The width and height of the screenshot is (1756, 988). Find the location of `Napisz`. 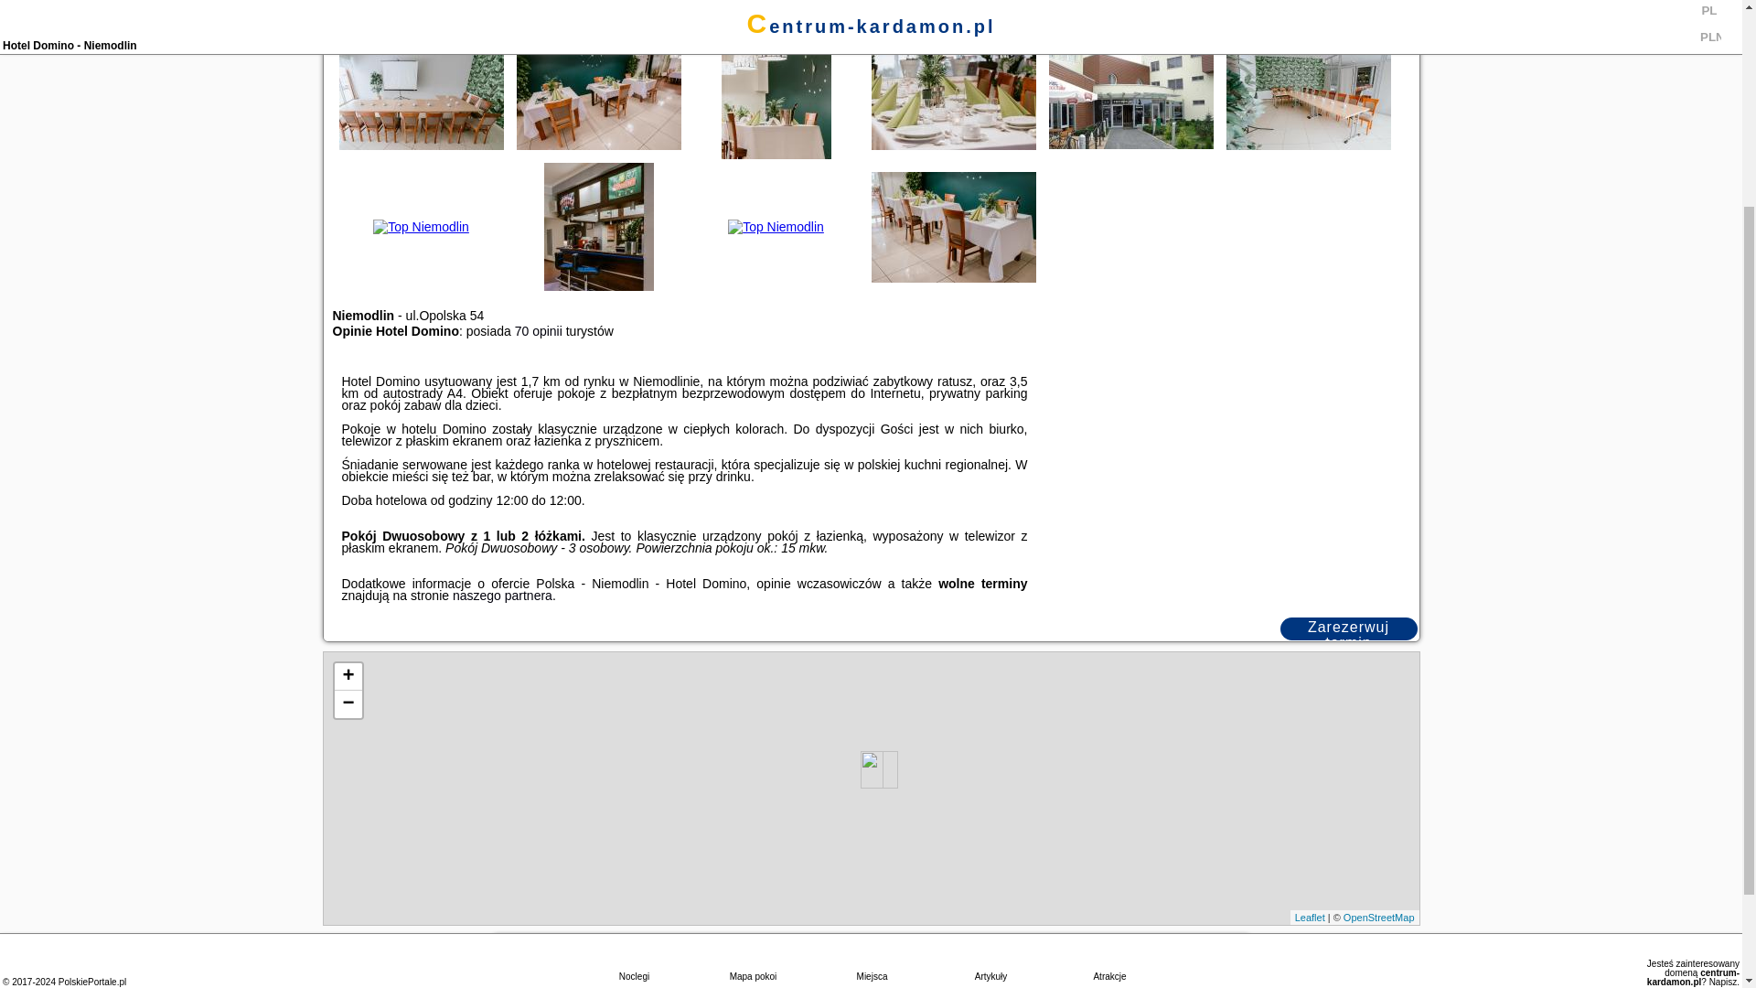

Napisz is located at coordinates (1723, 704).